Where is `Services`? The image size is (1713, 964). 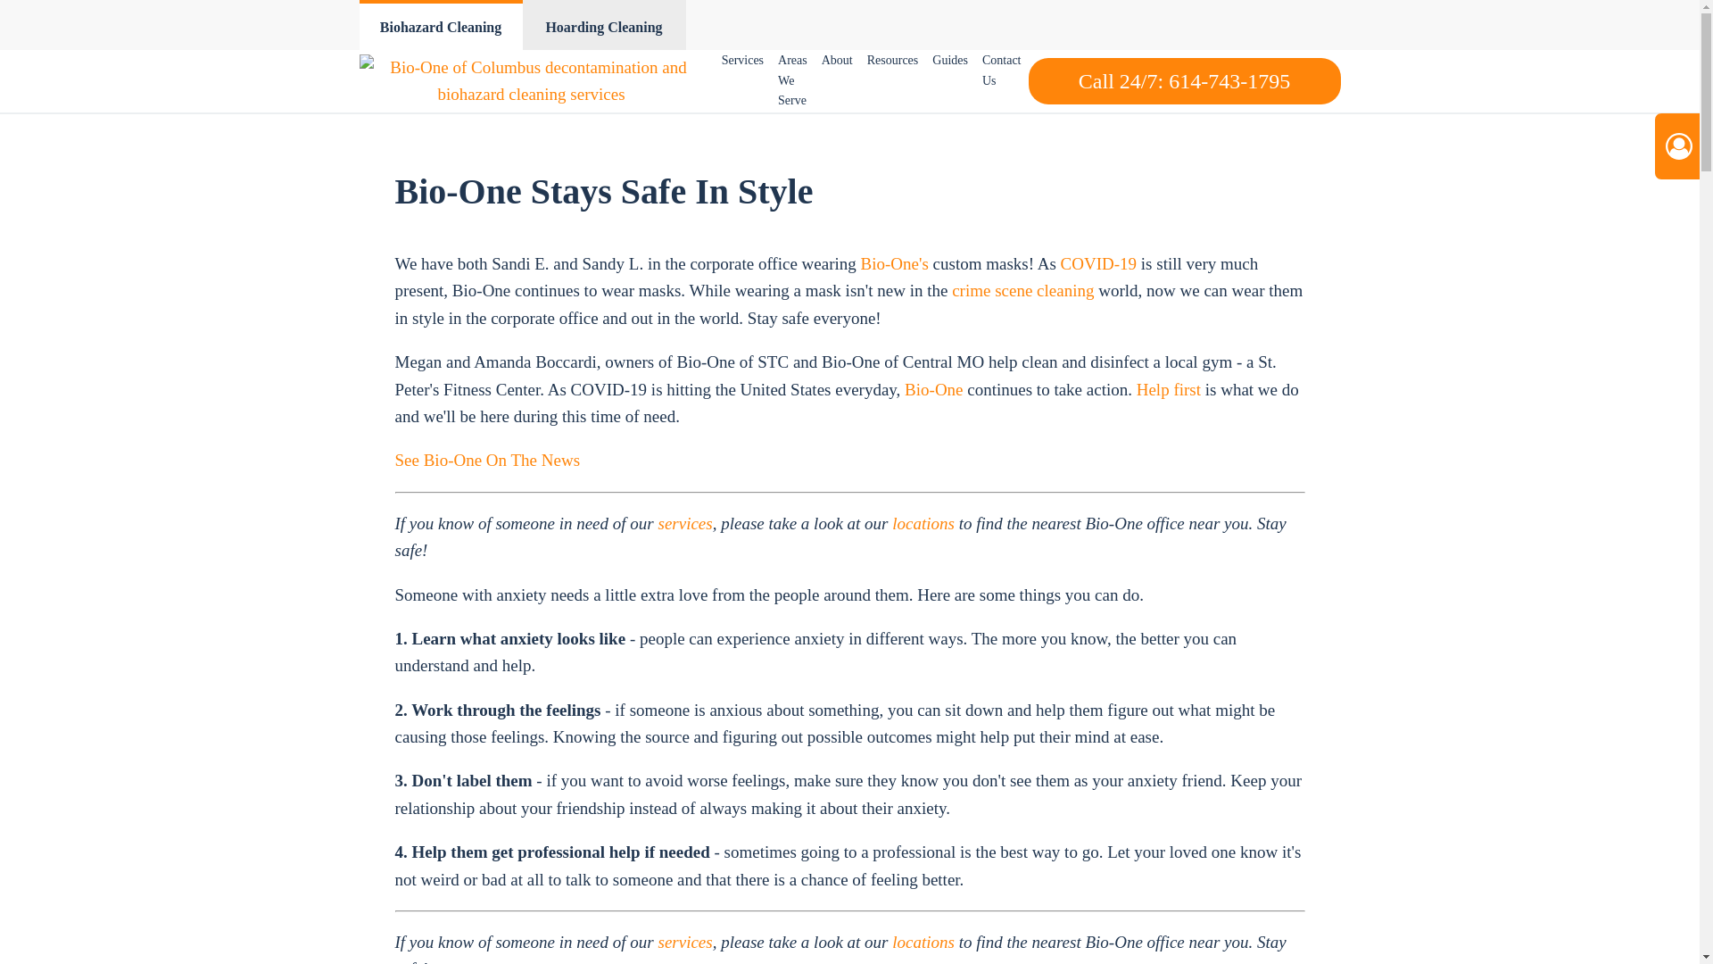 Services is located at coordinates (742, 61).